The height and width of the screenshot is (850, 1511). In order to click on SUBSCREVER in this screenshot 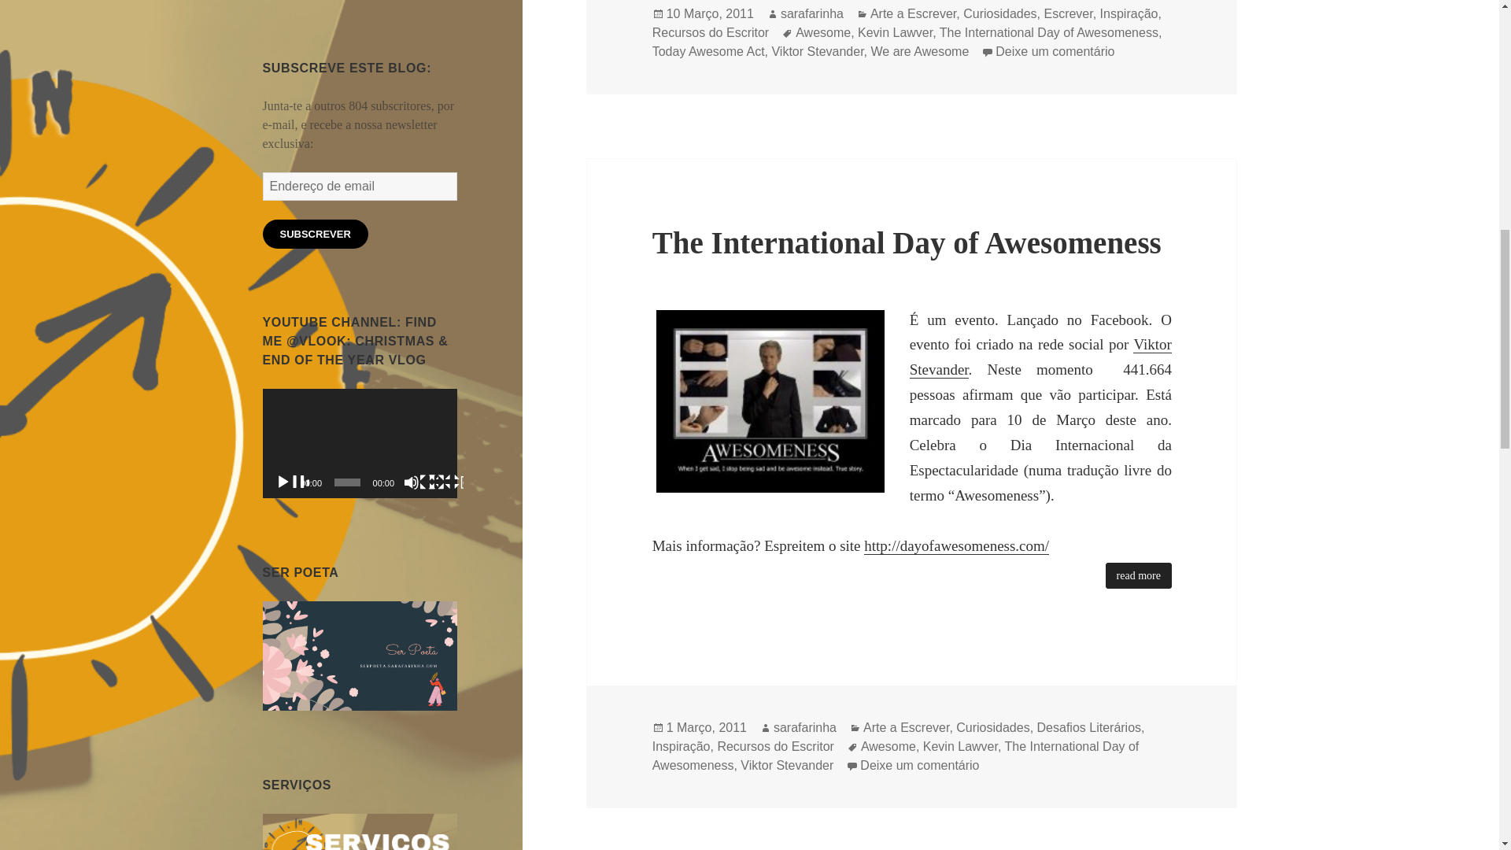, I will do `click(316, 234)`.